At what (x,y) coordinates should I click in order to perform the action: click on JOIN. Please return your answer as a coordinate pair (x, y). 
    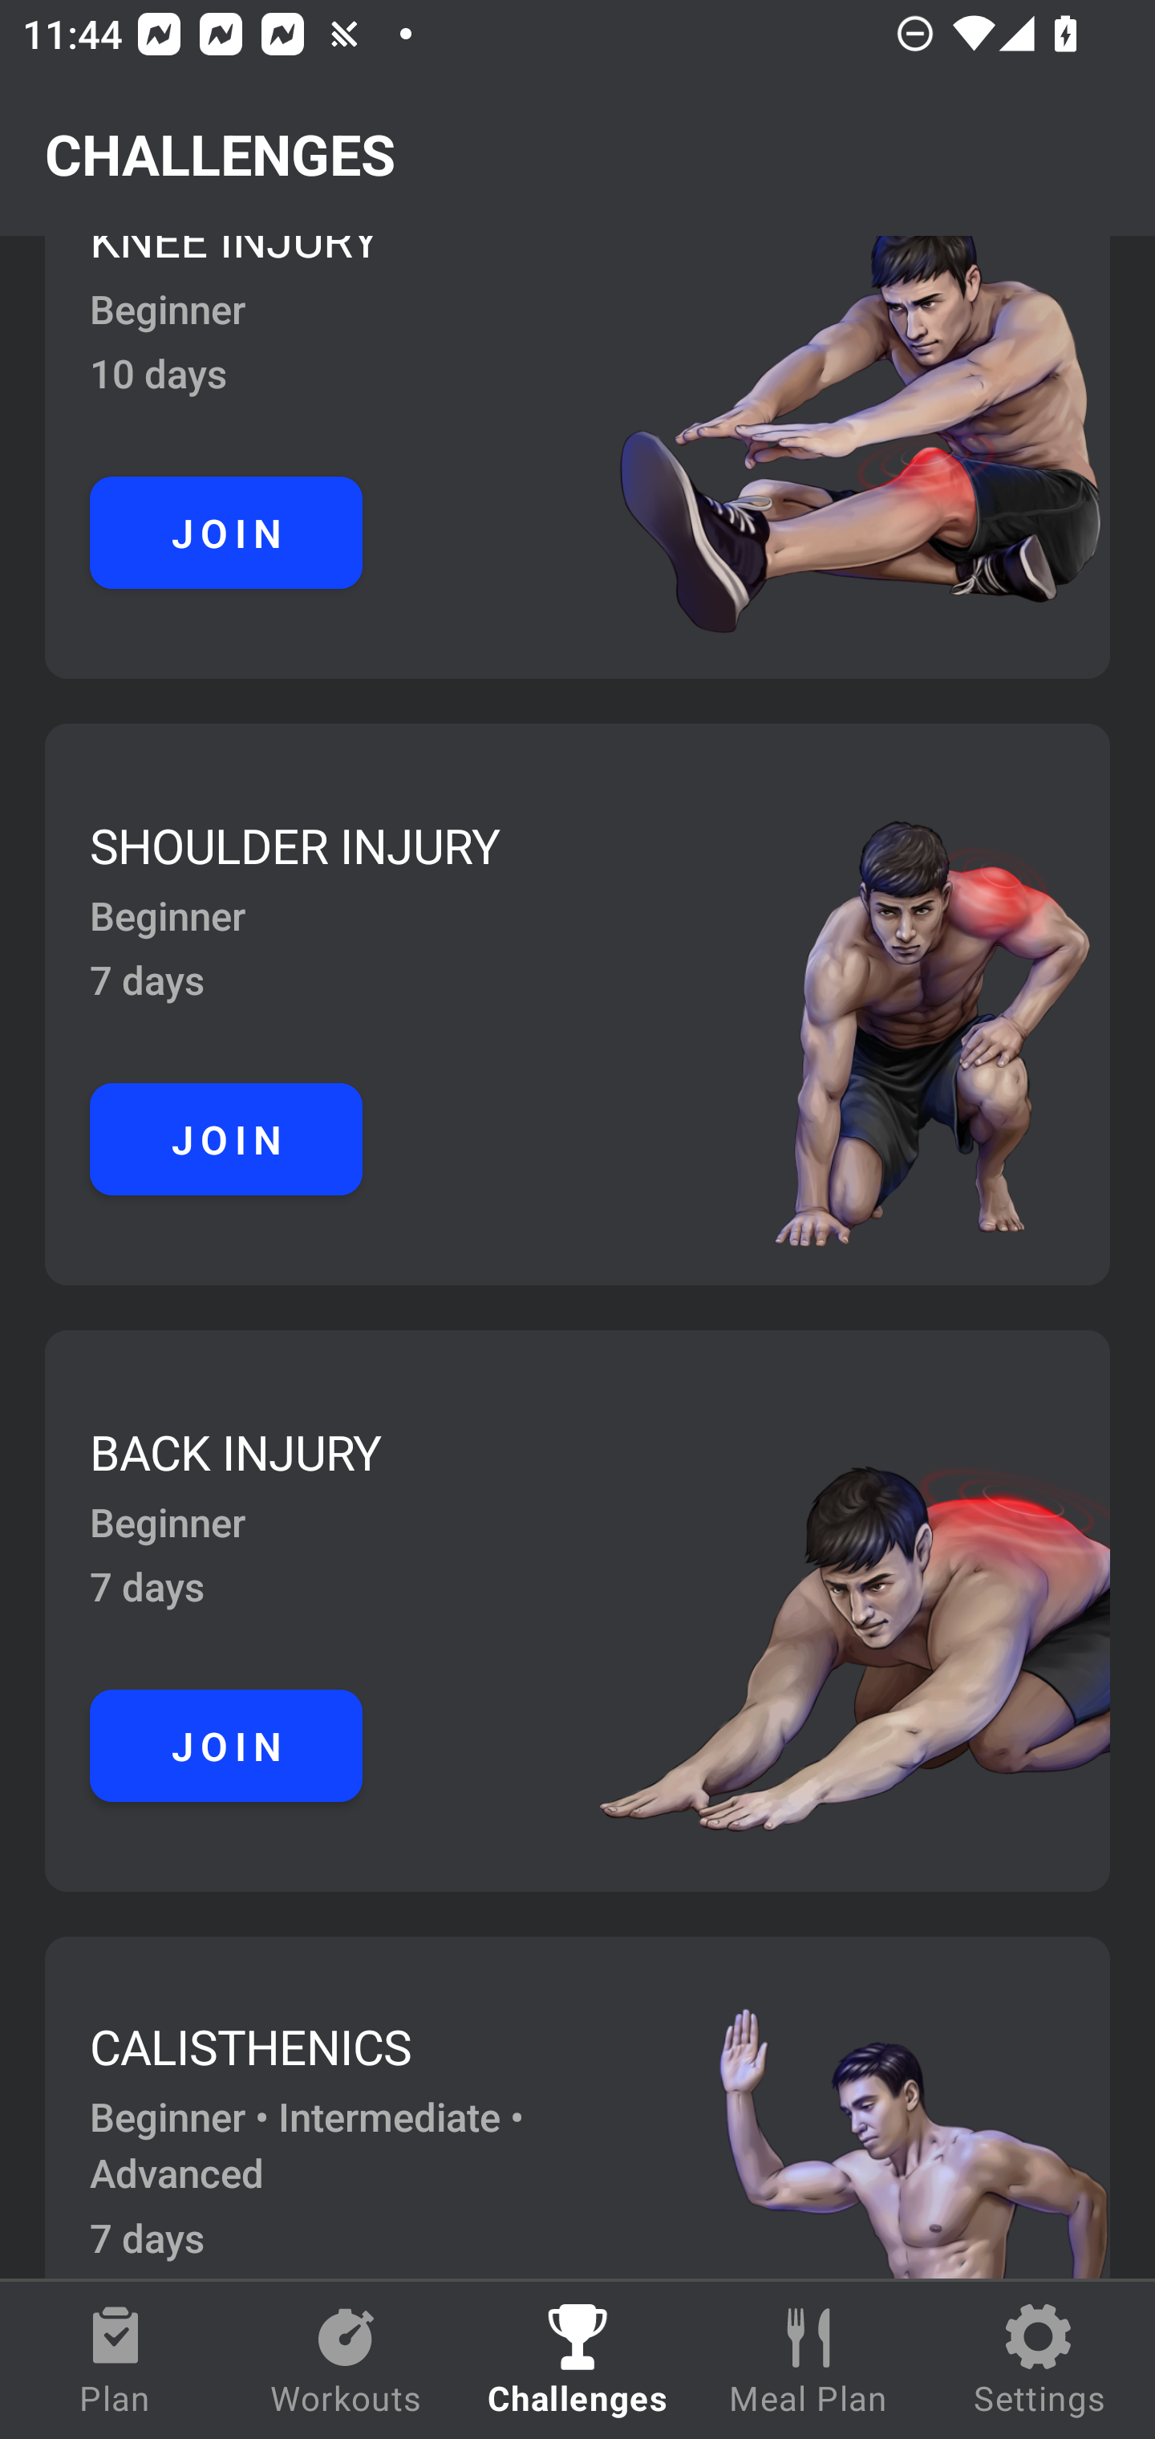
    Looking at the image, I should click on (226, 1138).